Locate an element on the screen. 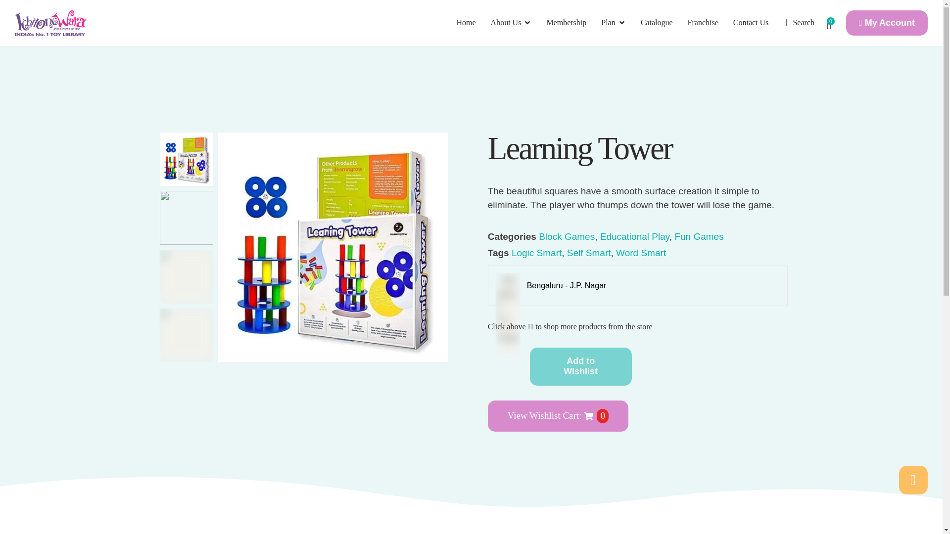 This screenshot has width=950, height=534. Home is located at coordinates (466, 23).